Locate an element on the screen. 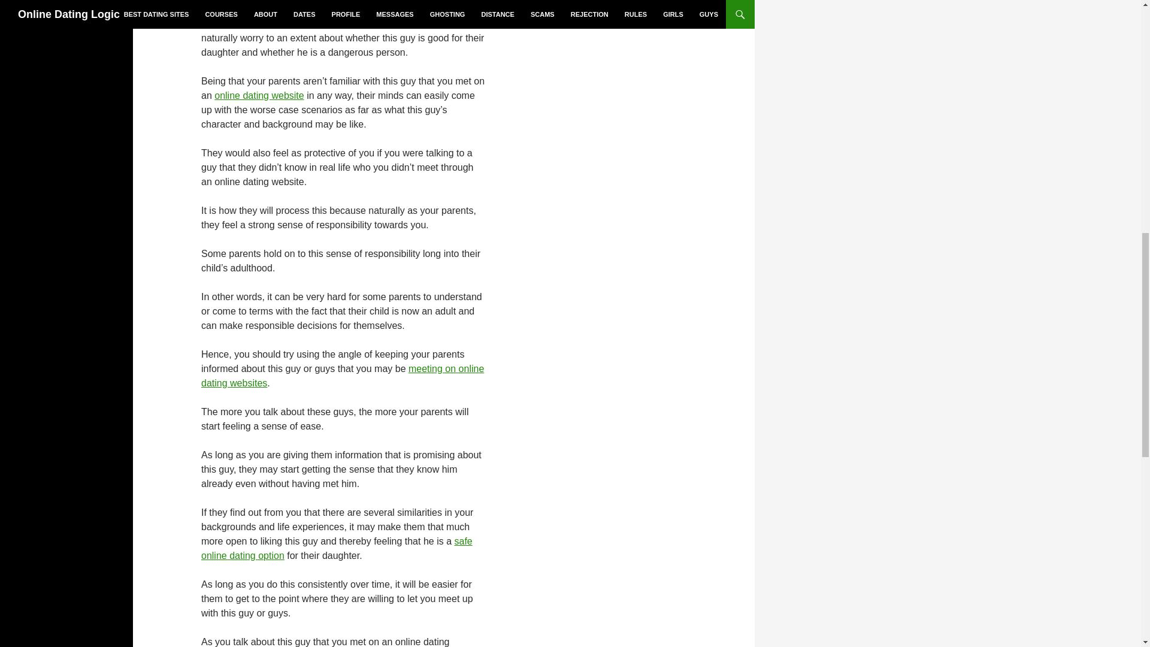  safe online dating option is located at coordinates (337, 549).